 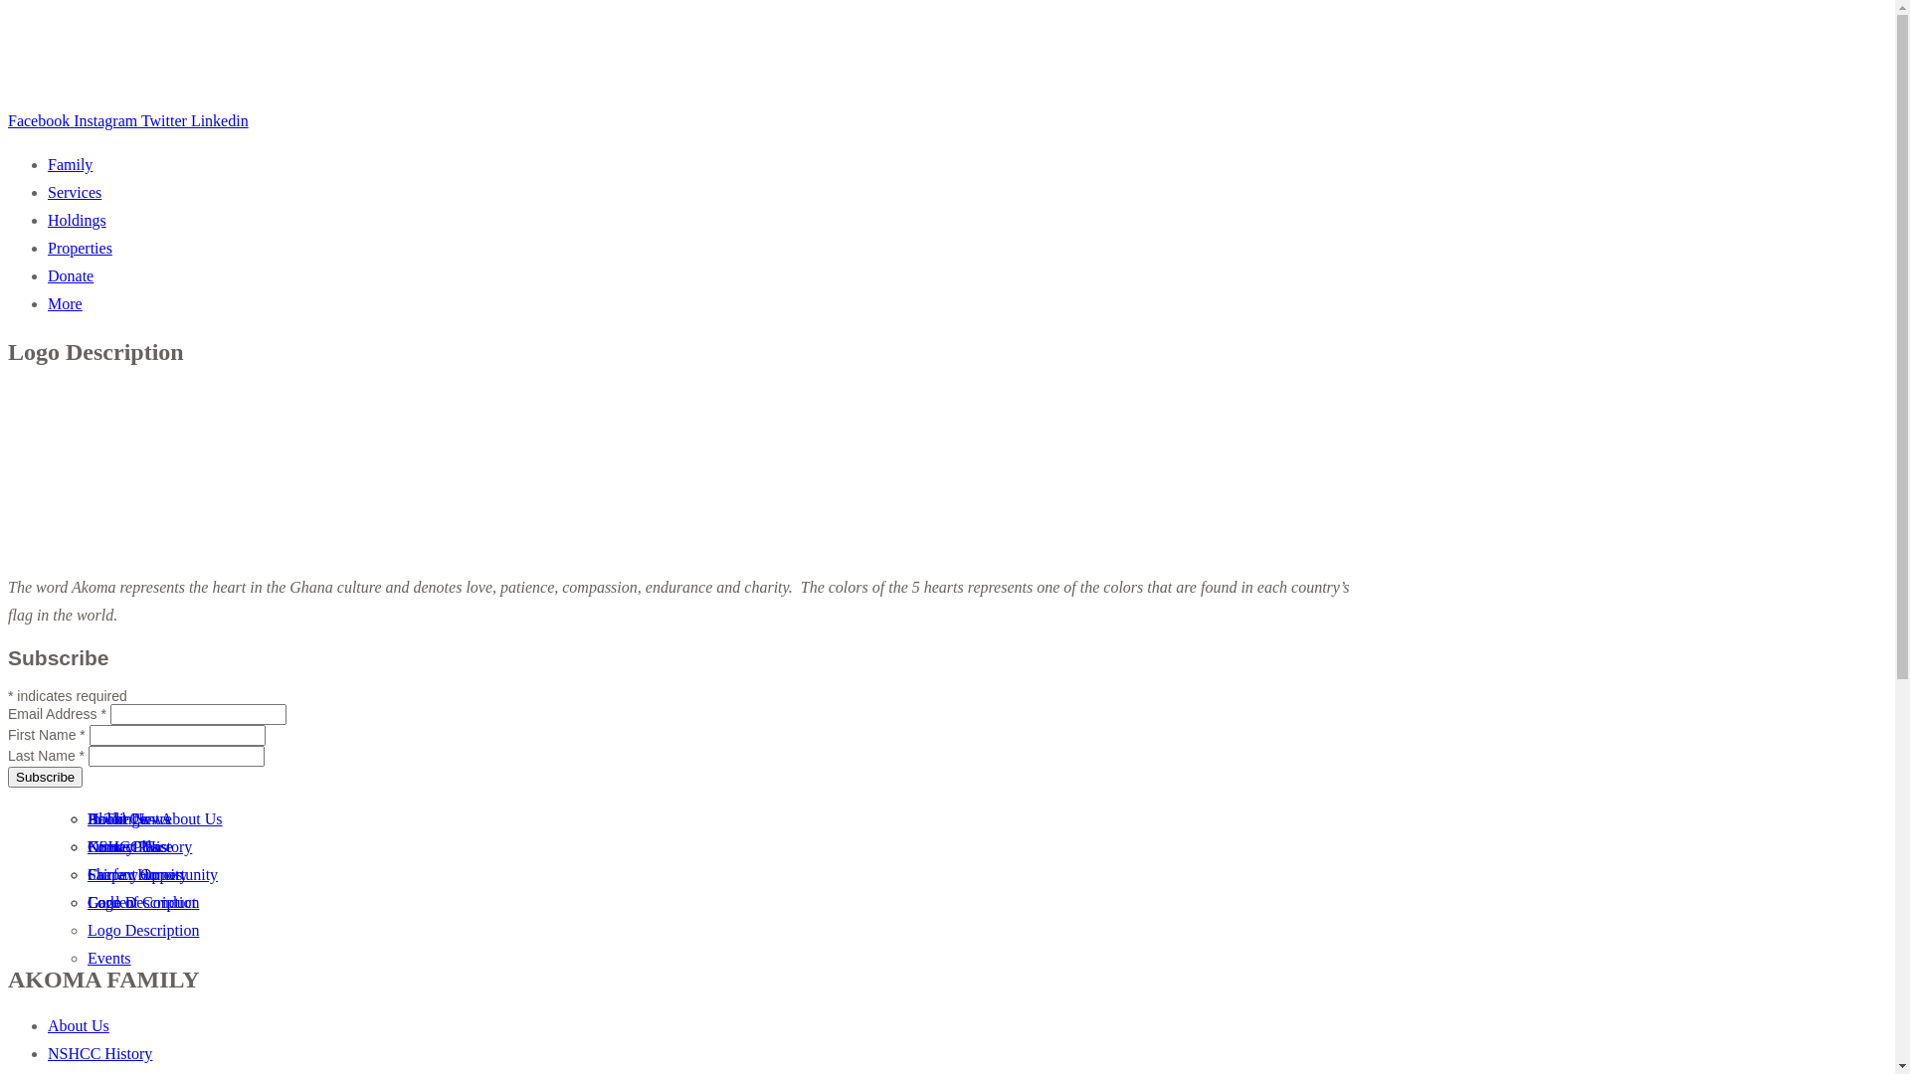 What do you see at coordinates (139, 847) in the screenshot?
I see `NSHCC History` at bounding box center [139, 847].